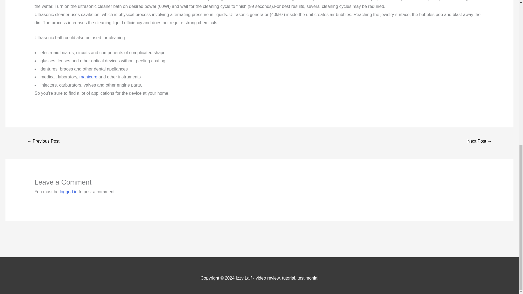 The width and height of the screenshot is (523, 294). I want to click on Drawbacks of the cheapest 16Gb Wi-Fi only iPad, so click(43, 142).